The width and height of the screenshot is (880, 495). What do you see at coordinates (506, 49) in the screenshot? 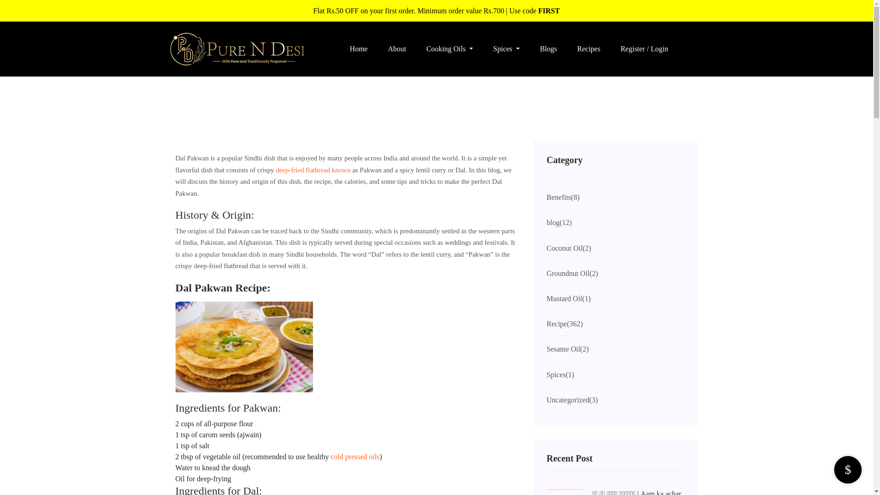
I see `Spices` at bounding box center [506, 49].